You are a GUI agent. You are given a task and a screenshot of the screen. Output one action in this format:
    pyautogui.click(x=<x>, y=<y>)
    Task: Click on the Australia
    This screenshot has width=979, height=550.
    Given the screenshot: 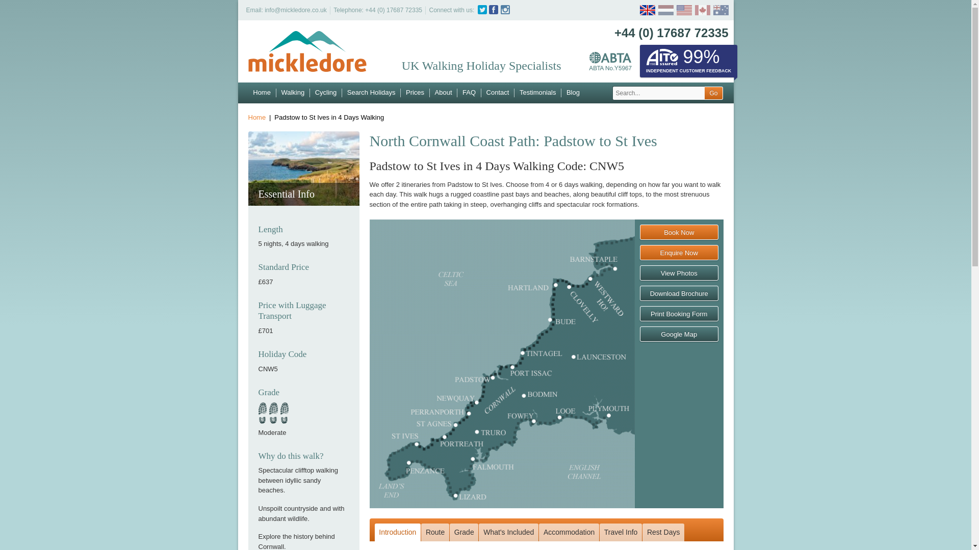 What is the action you would take?
    pyautogui.click(x=719, y=10)
    